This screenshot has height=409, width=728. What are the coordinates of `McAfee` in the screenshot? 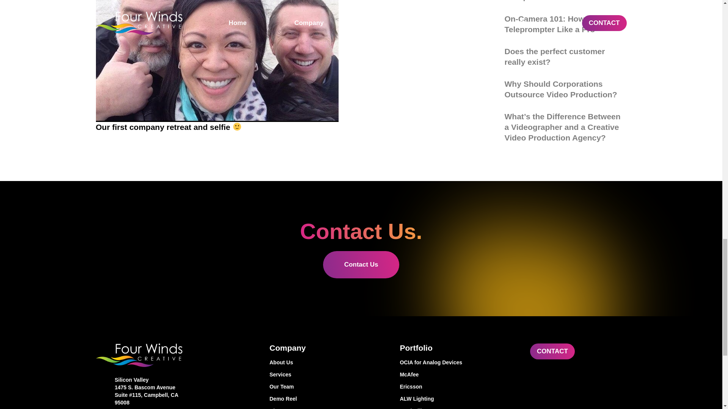 It's located at (459, 374).